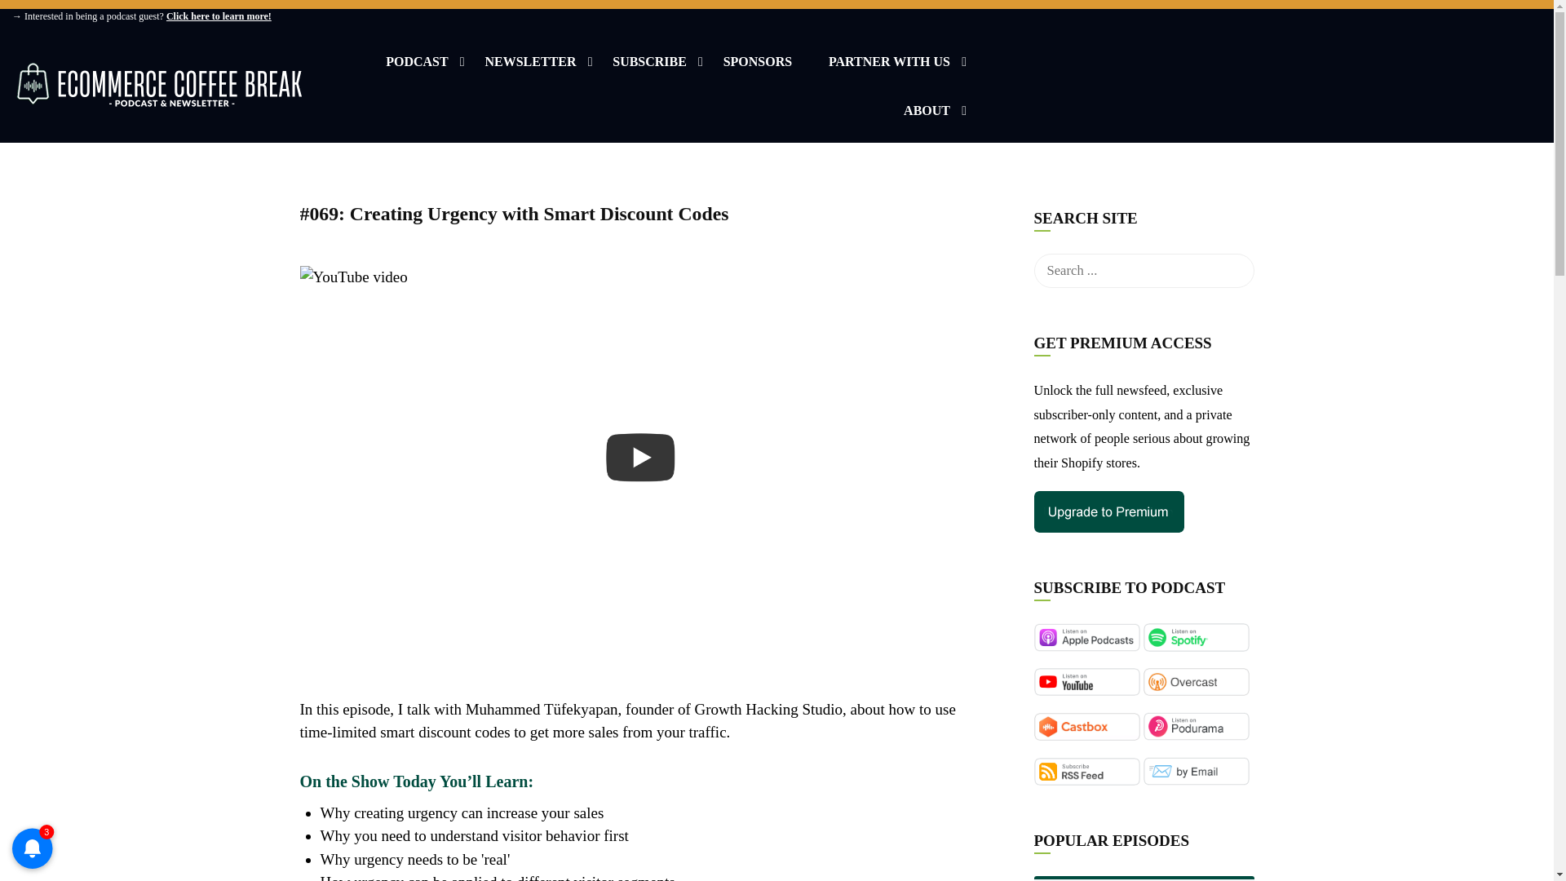 The image size is (1566, 881). I want to click on ABOUT, so click(927, 117).